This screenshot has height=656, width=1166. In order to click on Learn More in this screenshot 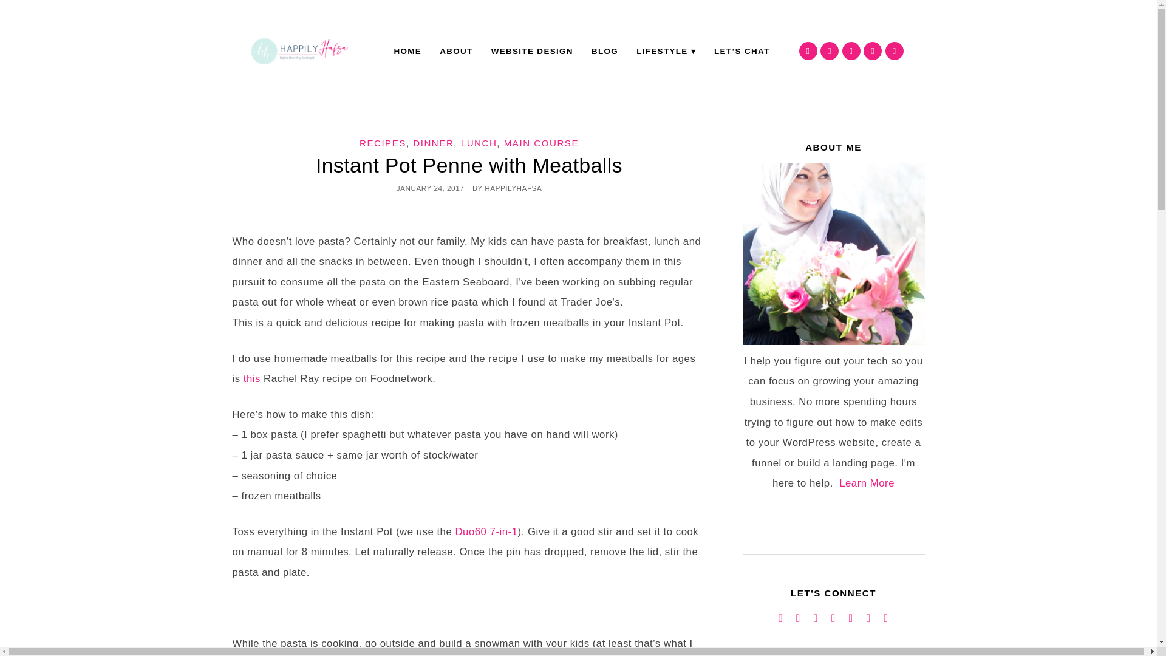, I will do `click(867, 483)`.